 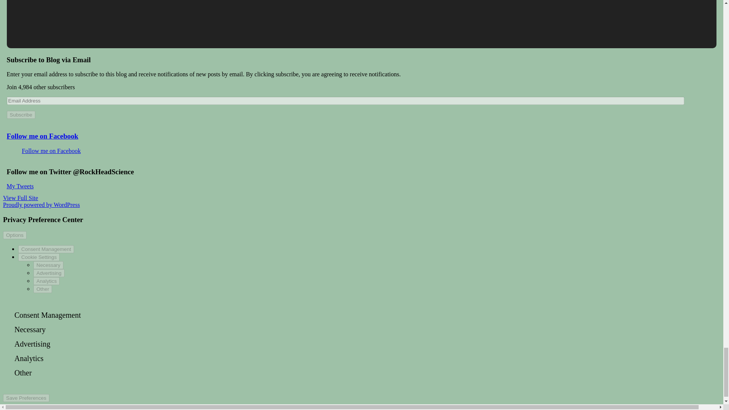 What do you see at coordinates (26, 398) in the screenshot?
I see `Save Preferences` at bounding box center [26, 398].